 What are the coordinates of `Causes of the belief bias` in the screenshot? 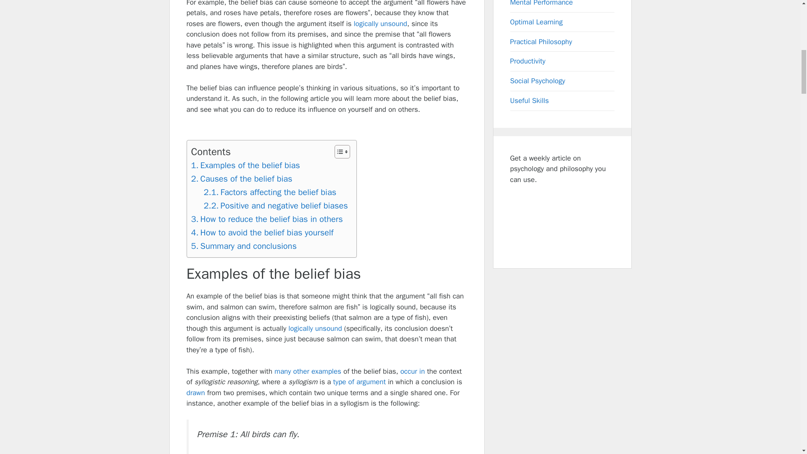 It's located at (241, 179).